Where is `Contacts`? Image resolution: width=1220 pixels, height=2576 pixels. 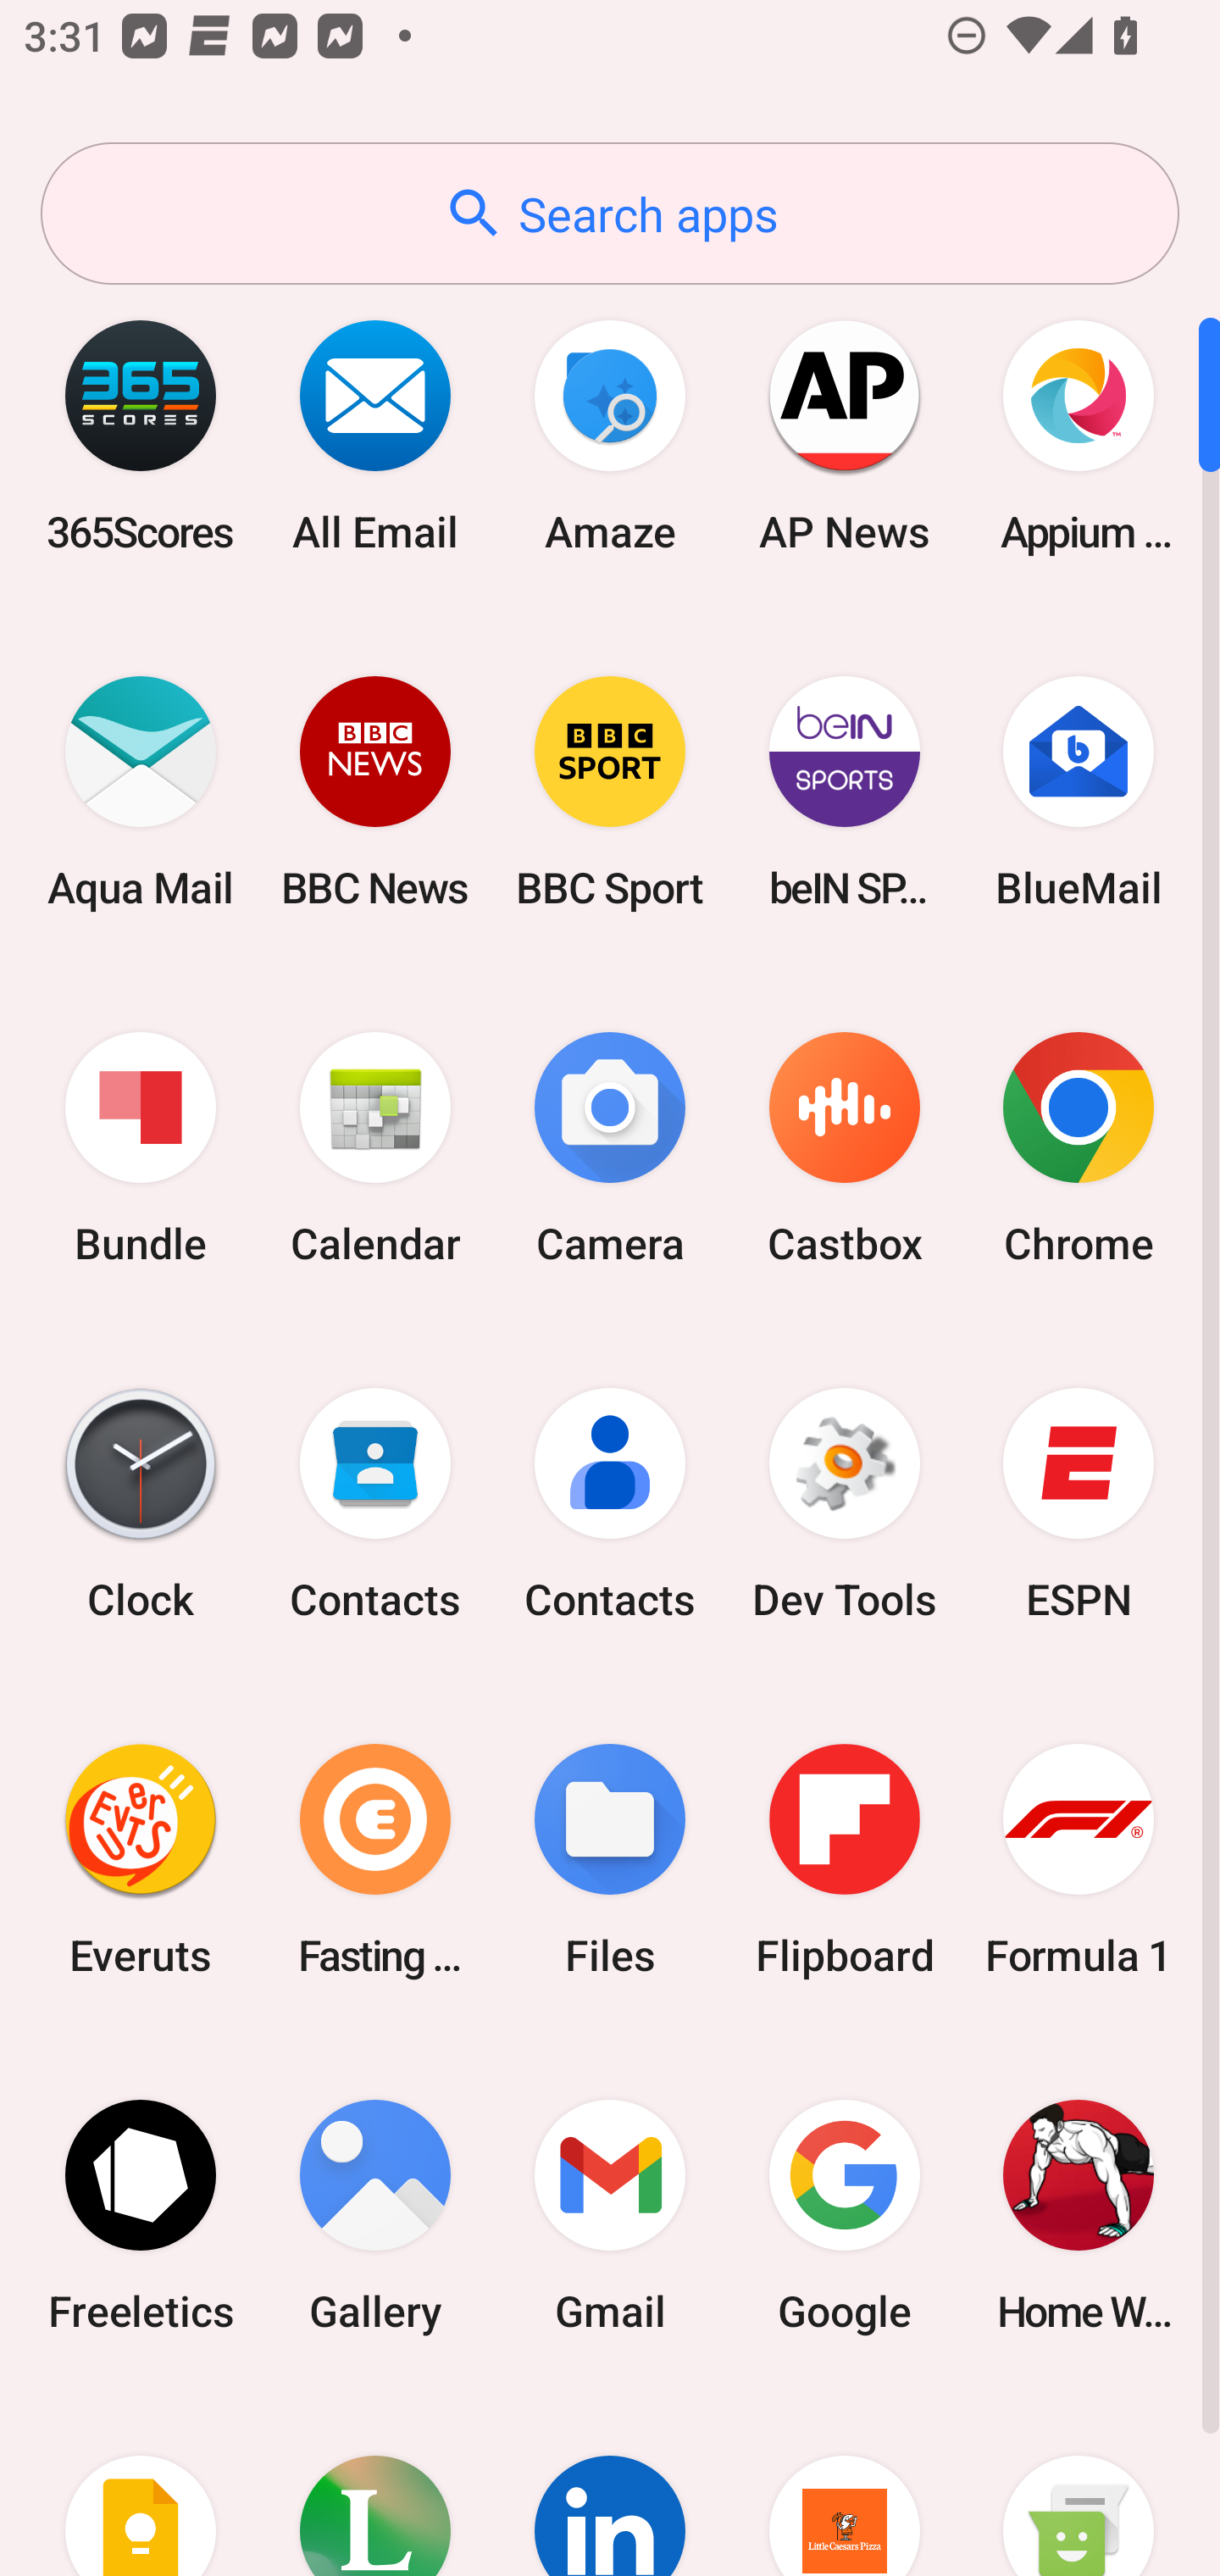 Contacts is located at coordinates (375, 1504).